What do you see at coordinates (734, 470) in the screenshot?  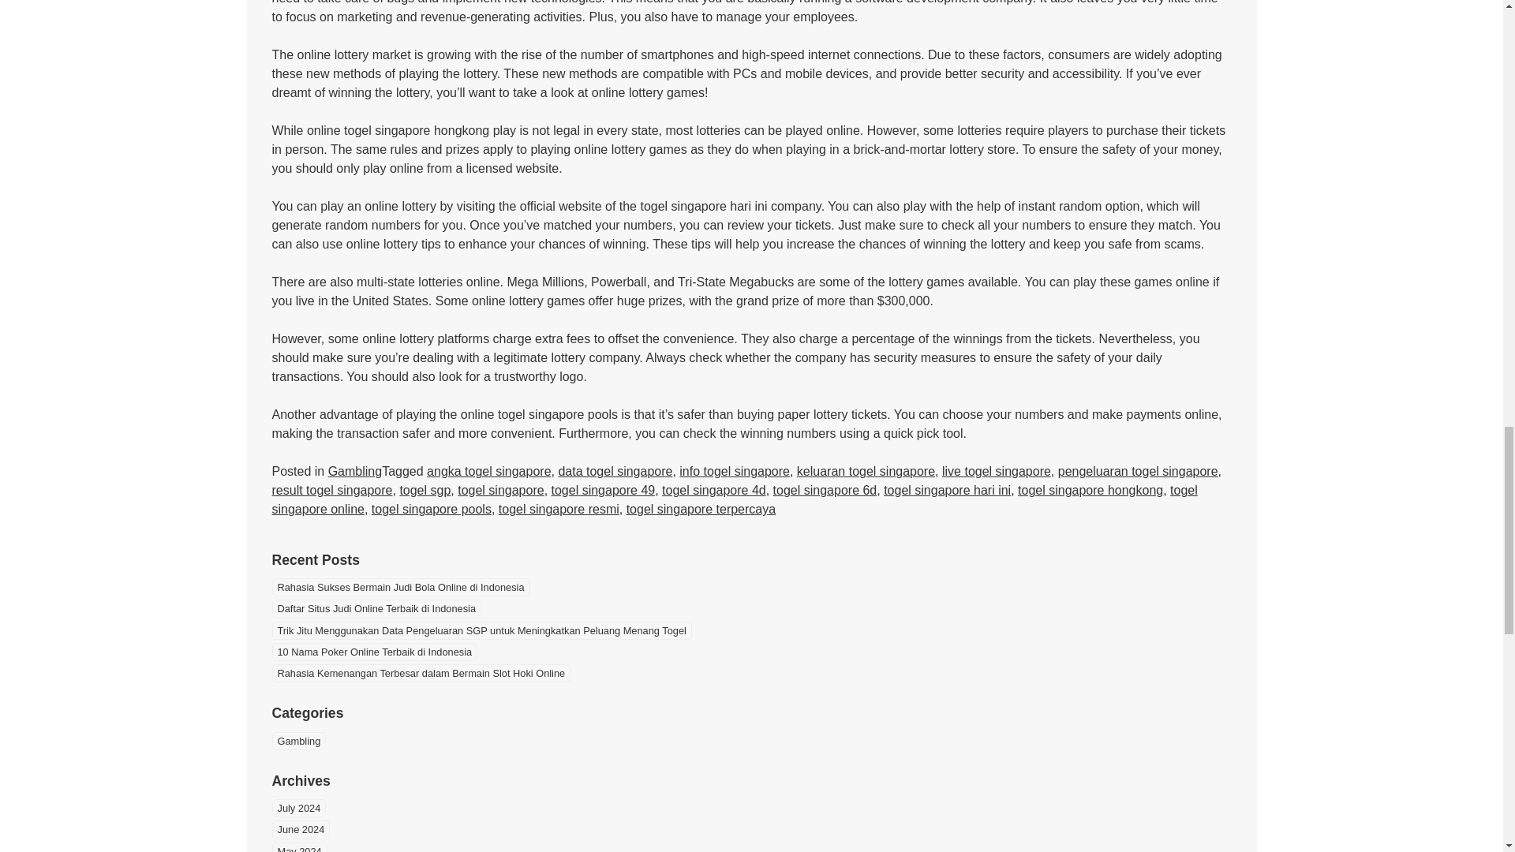 I see `info togel singapore` at bounding box center [734, 470].